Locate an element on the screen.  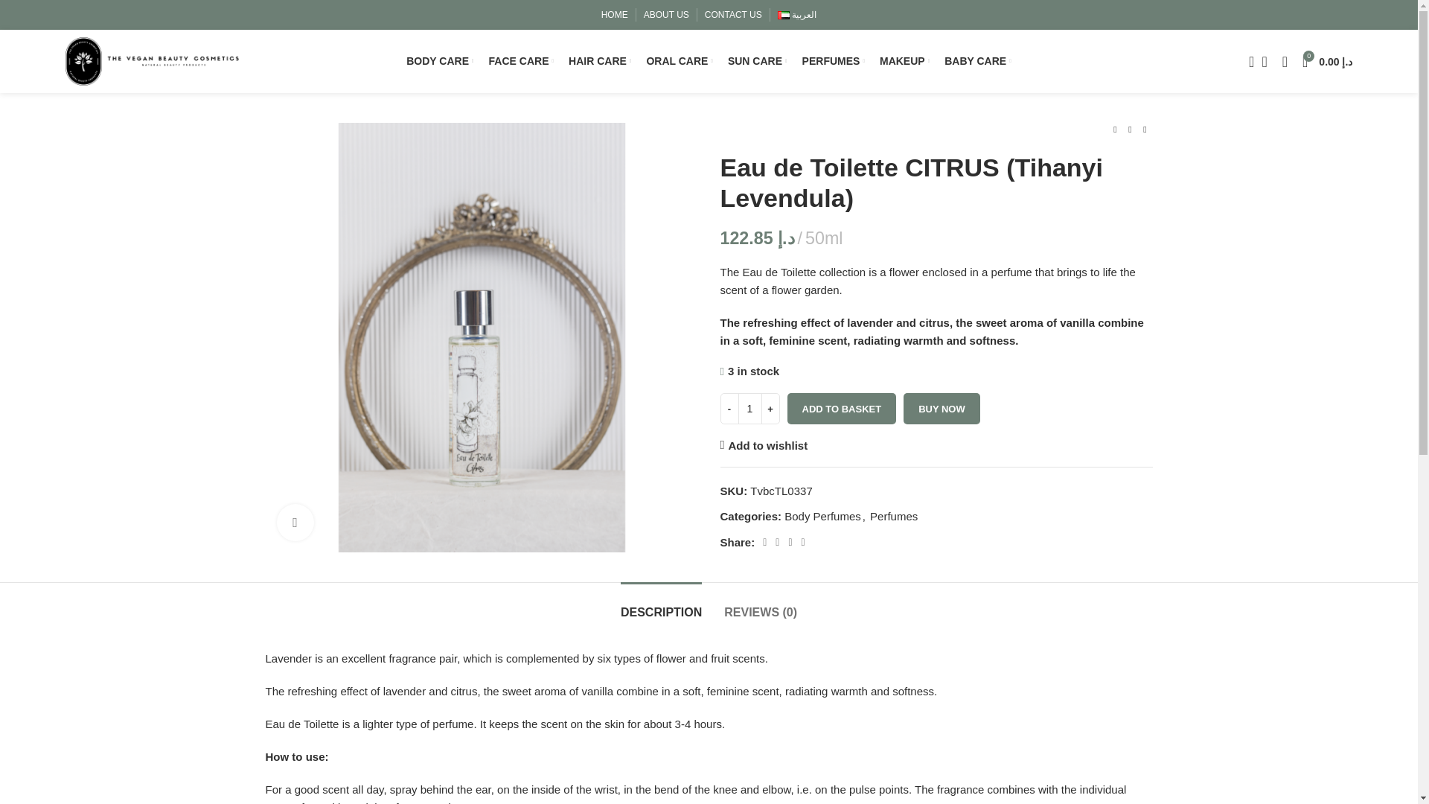
HAIR CARE is located at coordinates (600, 60).